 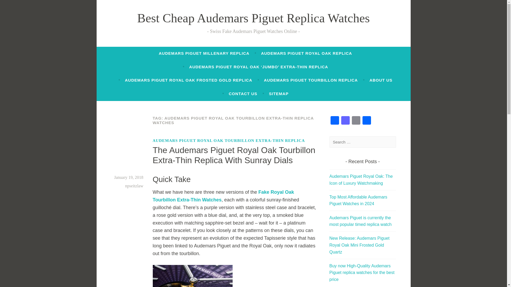 I want to click on ABOUT US, so click(x=381, y=80).